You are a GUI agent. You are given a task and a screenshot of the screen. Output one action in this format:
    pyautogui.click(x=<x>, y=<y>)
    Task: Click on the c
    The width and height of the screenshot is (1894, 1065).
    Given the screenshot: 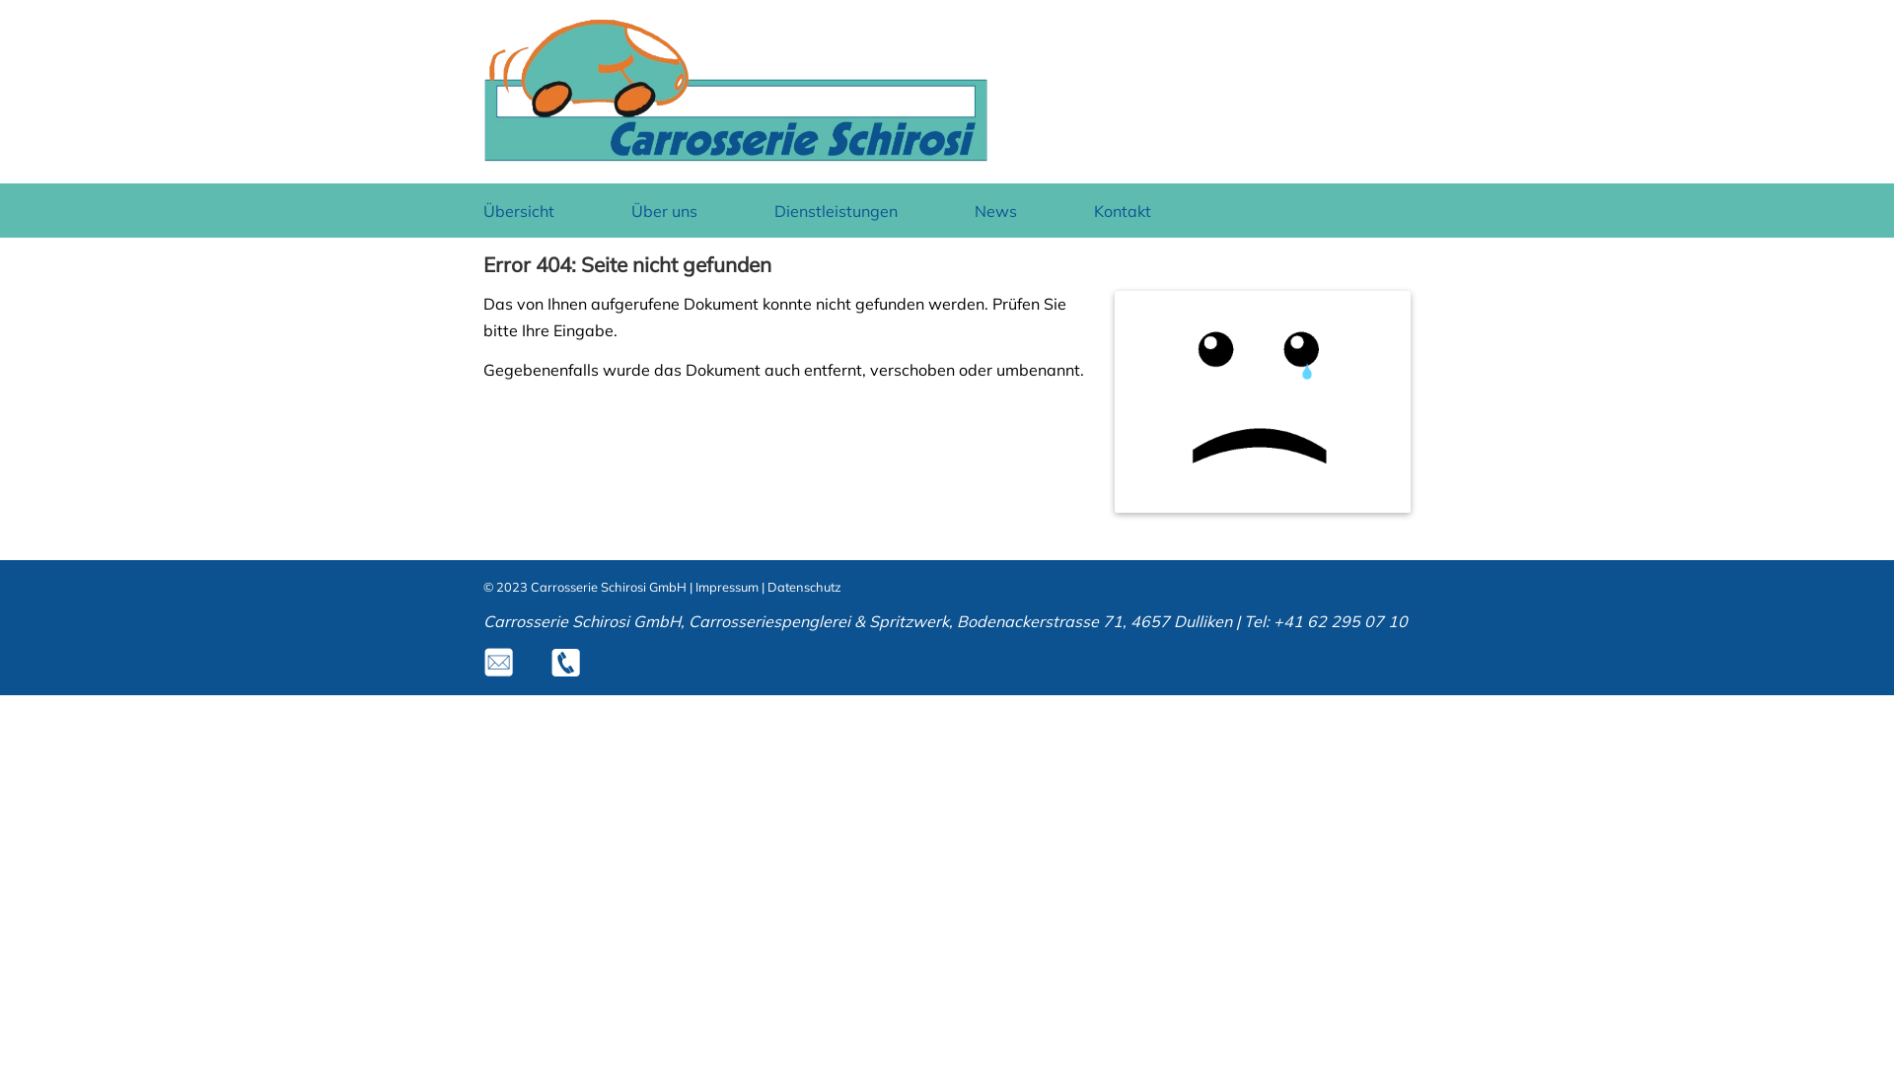 What is the action you would take?
    pyautogui.click(x=566, y=663)
    